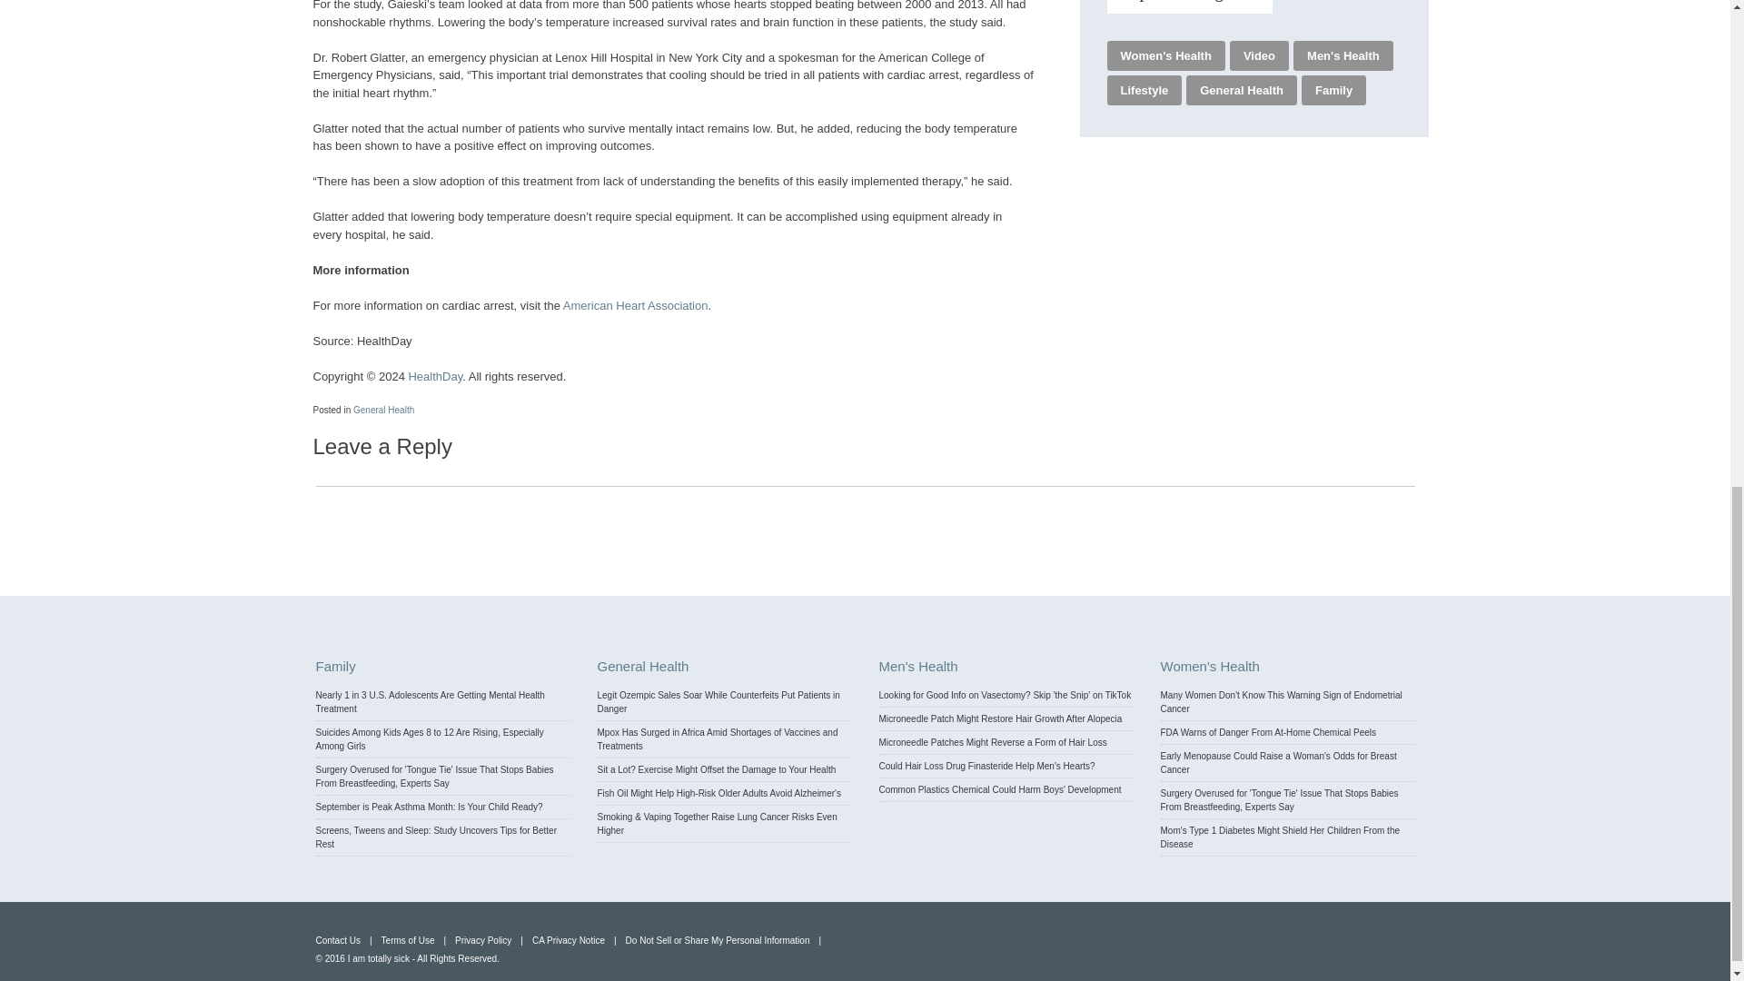 This screenshot has width=1744, height=981. Describe the element at coordinates (1335, 91) in the screenshot. I see `Family` at that location.